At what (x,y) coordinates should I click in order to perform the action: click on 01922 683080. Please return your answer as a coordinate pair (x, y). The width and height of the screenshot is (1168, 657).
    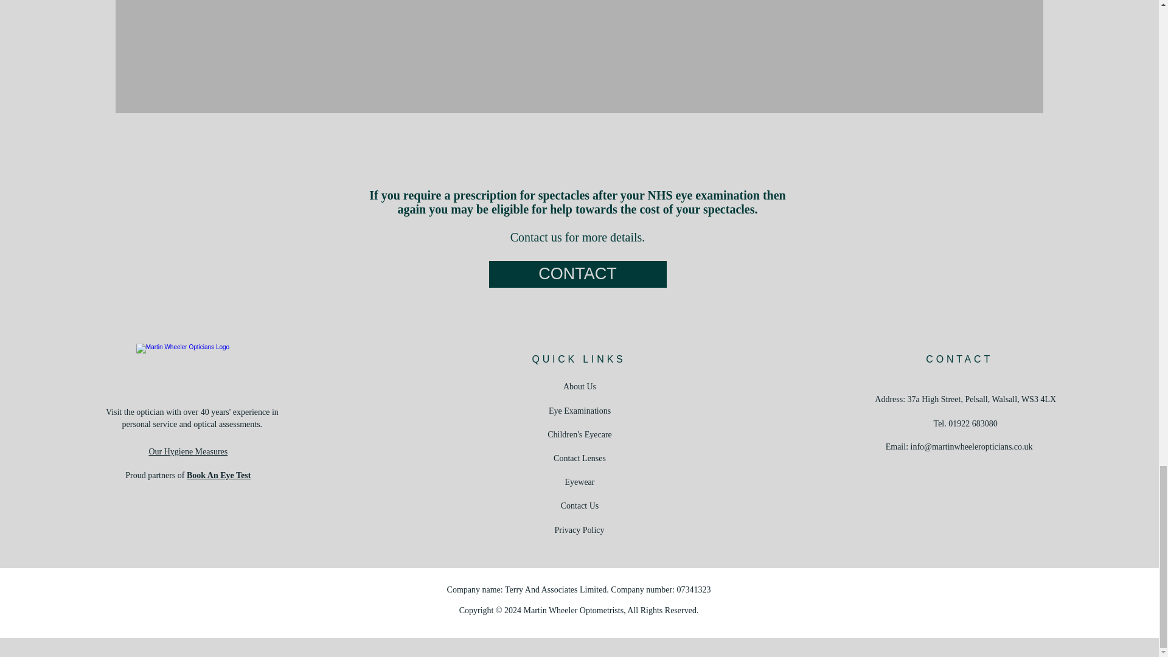
    Looking at the image, I should click on (973, 423).